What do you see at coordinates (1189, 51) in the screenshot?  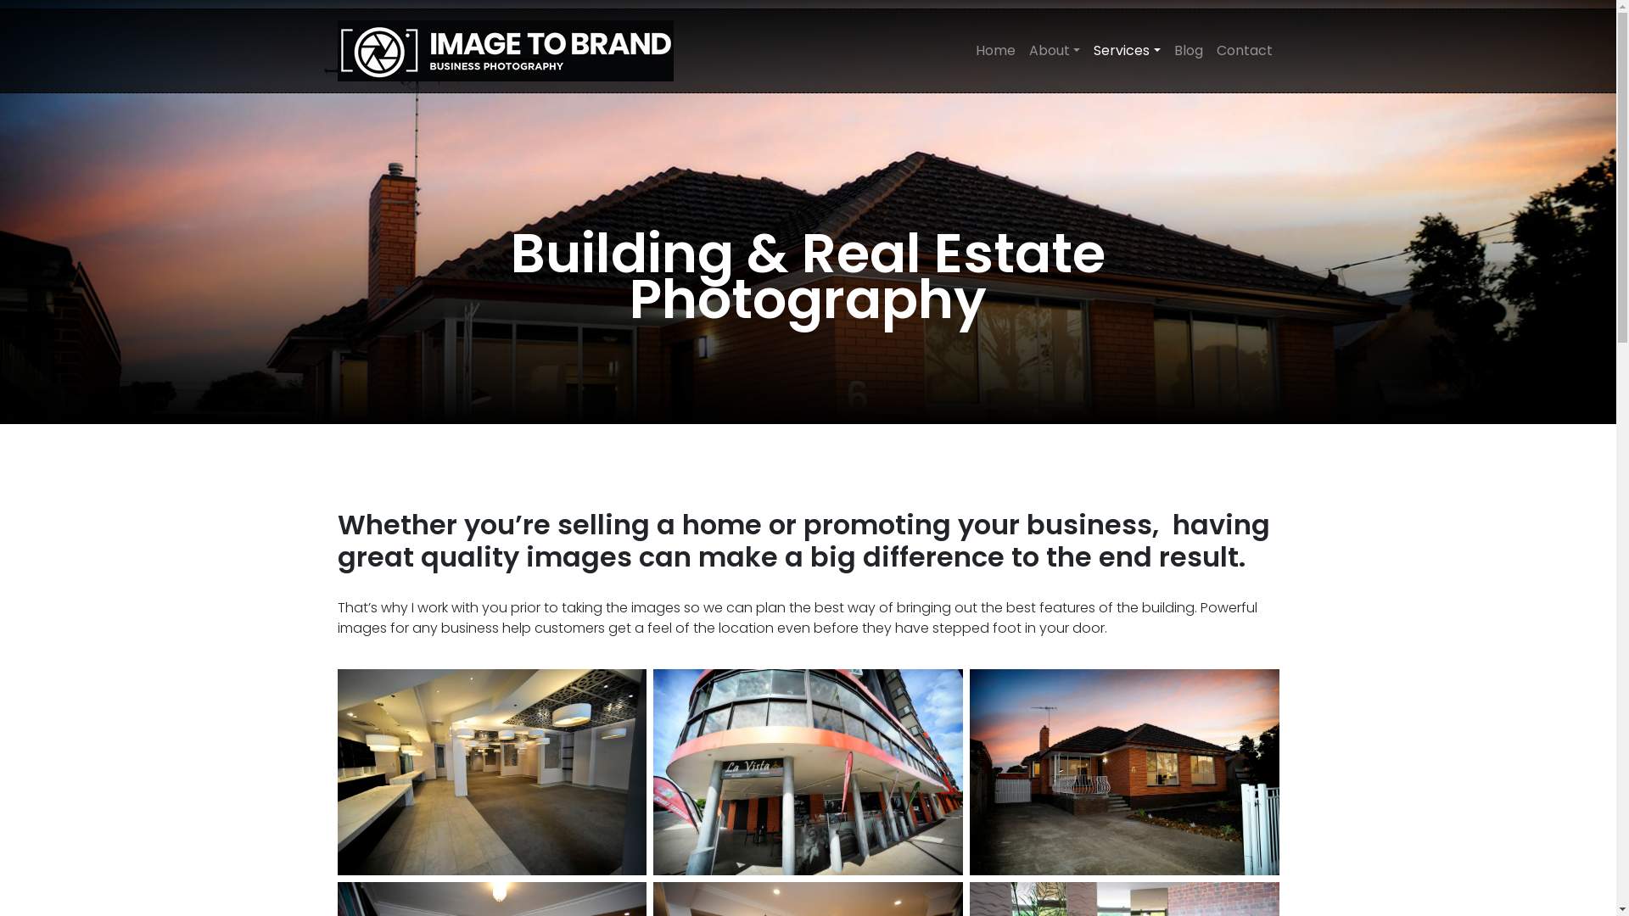 I see `Blog` at bounding box center [1189, 51].